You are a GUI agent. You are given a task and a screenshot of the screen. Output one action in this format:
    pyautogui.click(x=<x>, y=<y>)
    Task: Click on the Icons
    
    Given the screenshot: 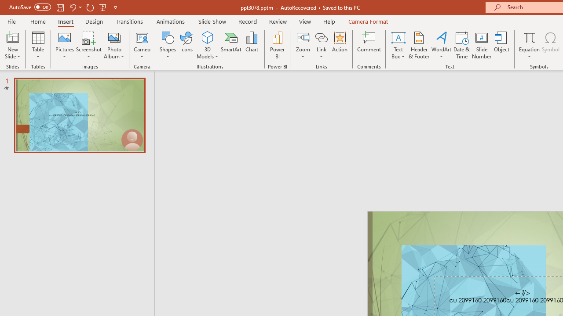 What is the action you would take?
    pyautogui.click(x=186, y=45)
    